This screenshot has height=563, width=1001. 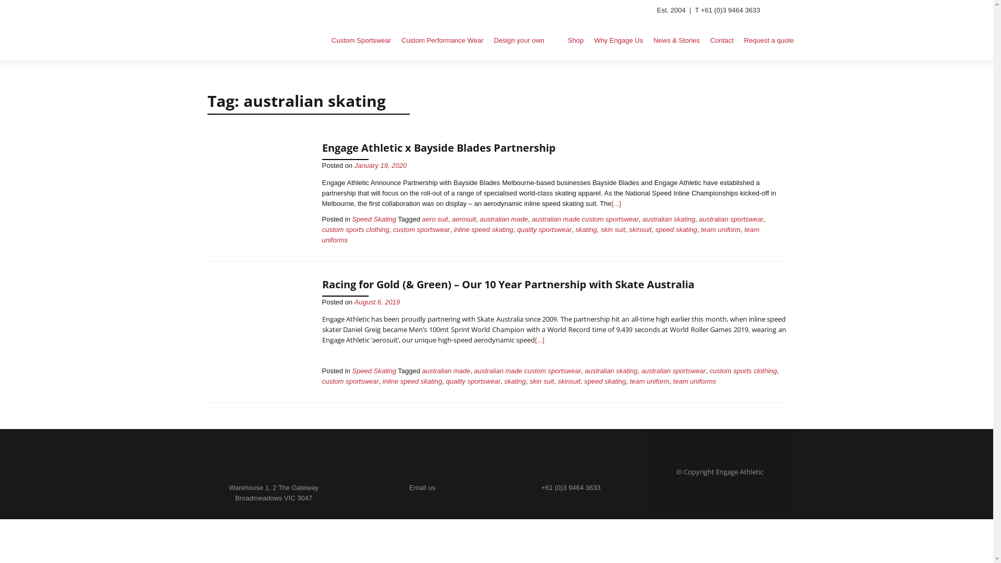 I want to click on quality sportswear, so click(x=544, y=229).